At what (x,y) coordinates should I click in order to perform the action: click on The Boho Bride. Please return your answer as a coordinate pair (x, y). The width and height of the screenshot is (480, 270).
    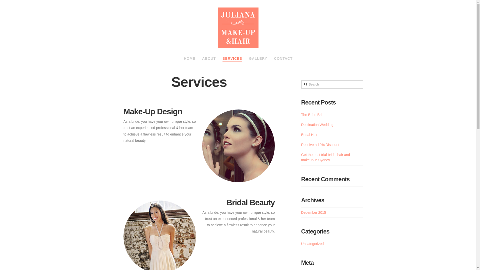
    Looking at the image, I should click on (313, 115).